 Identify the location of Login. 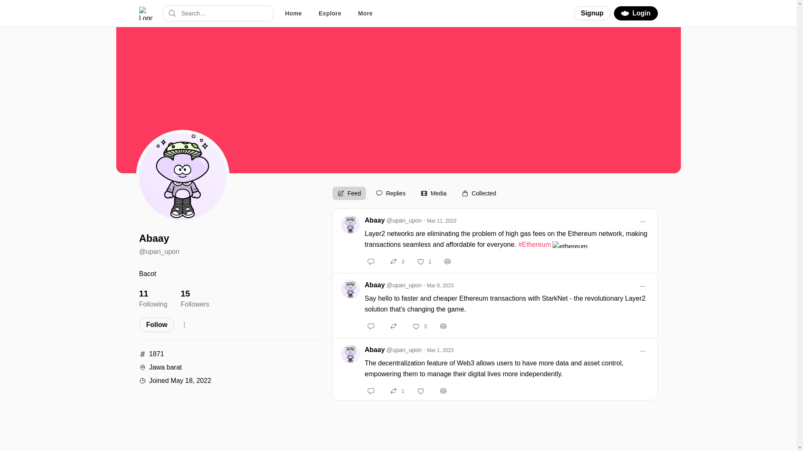
(636, 13).